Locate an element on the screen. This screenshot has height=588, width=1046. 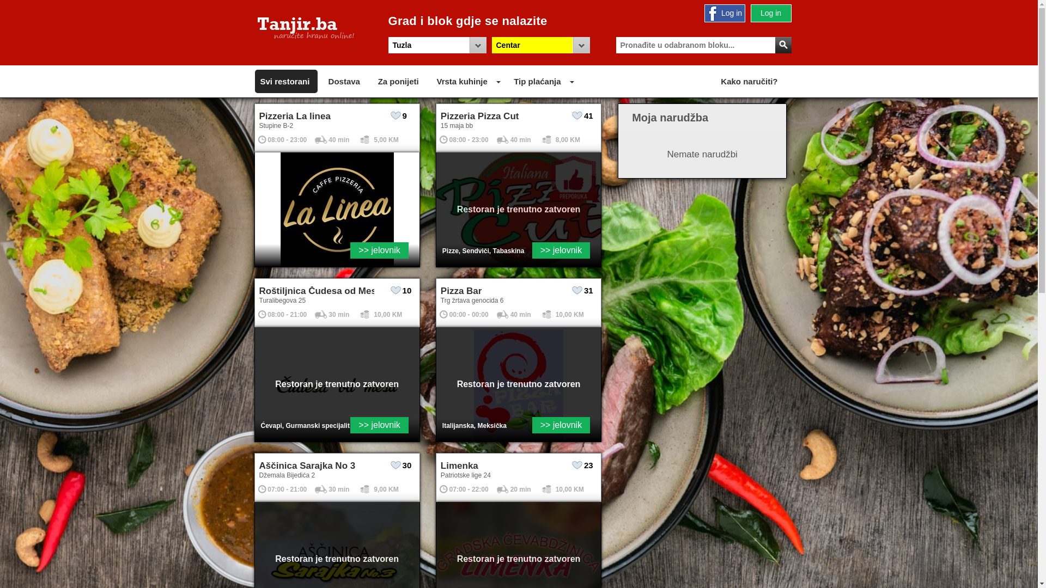
Vrijeme isporuke restorana is located at coordinates (503, 139).